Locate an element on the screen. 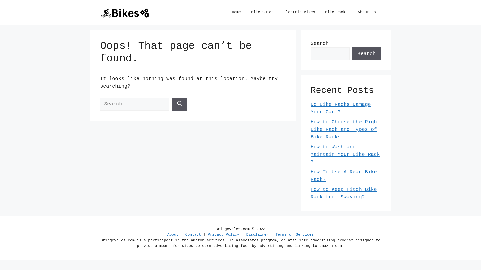 This screenshot has width=481, height=270. Bike Racks is located at coordinates (336, 12).